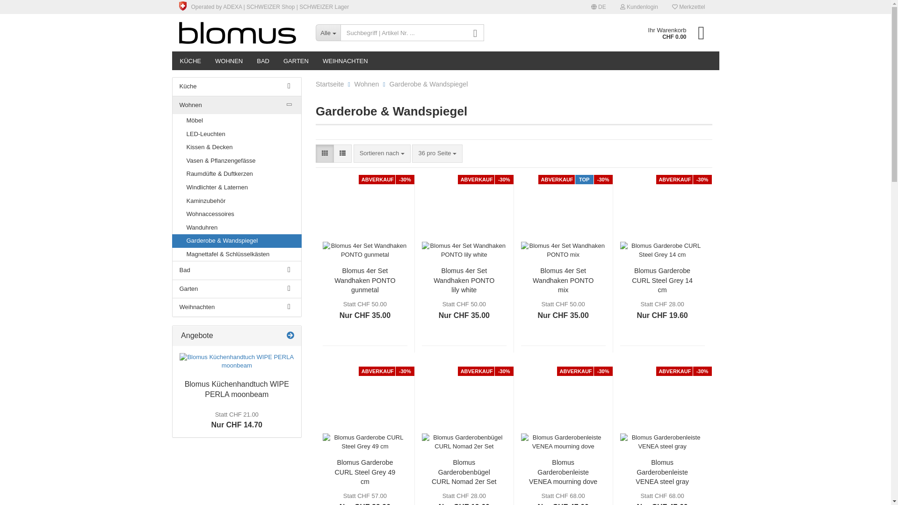 The width and height of the screenshot is (898, 505). I want to click on Blomus 4er Set Wandhaken PONTO gunmetal, so click(365, 217).